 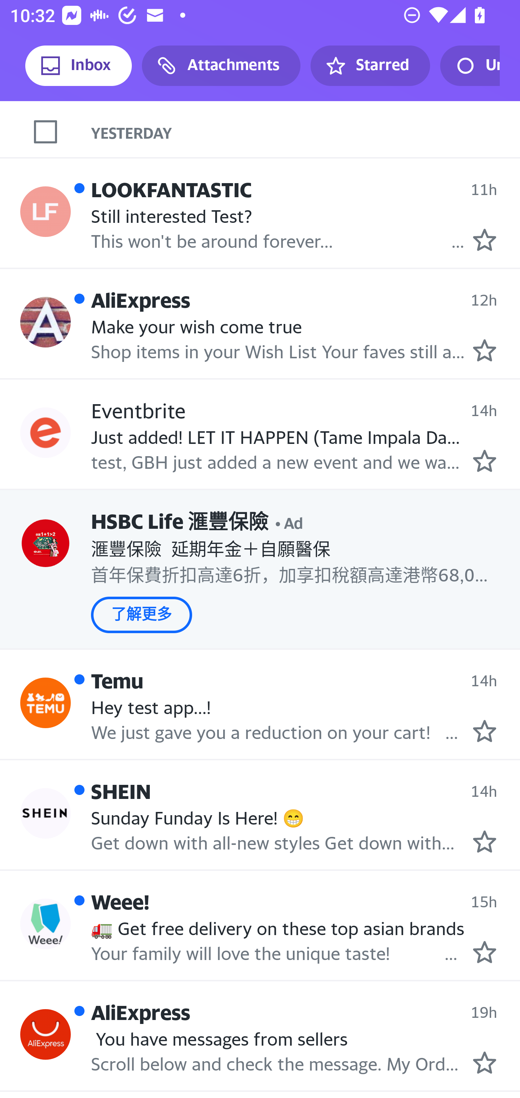 I want to click on Mark as starred., so click(x=485, y=1062).